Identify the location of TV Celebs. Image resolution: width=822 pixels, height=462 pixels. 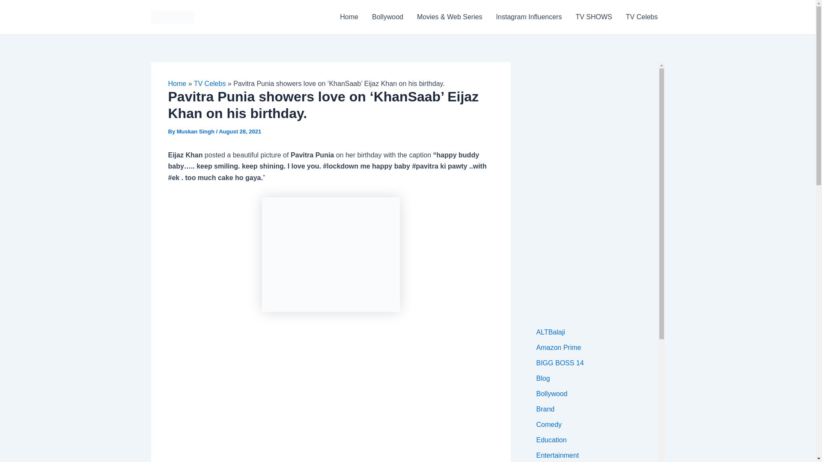
(642, 17).